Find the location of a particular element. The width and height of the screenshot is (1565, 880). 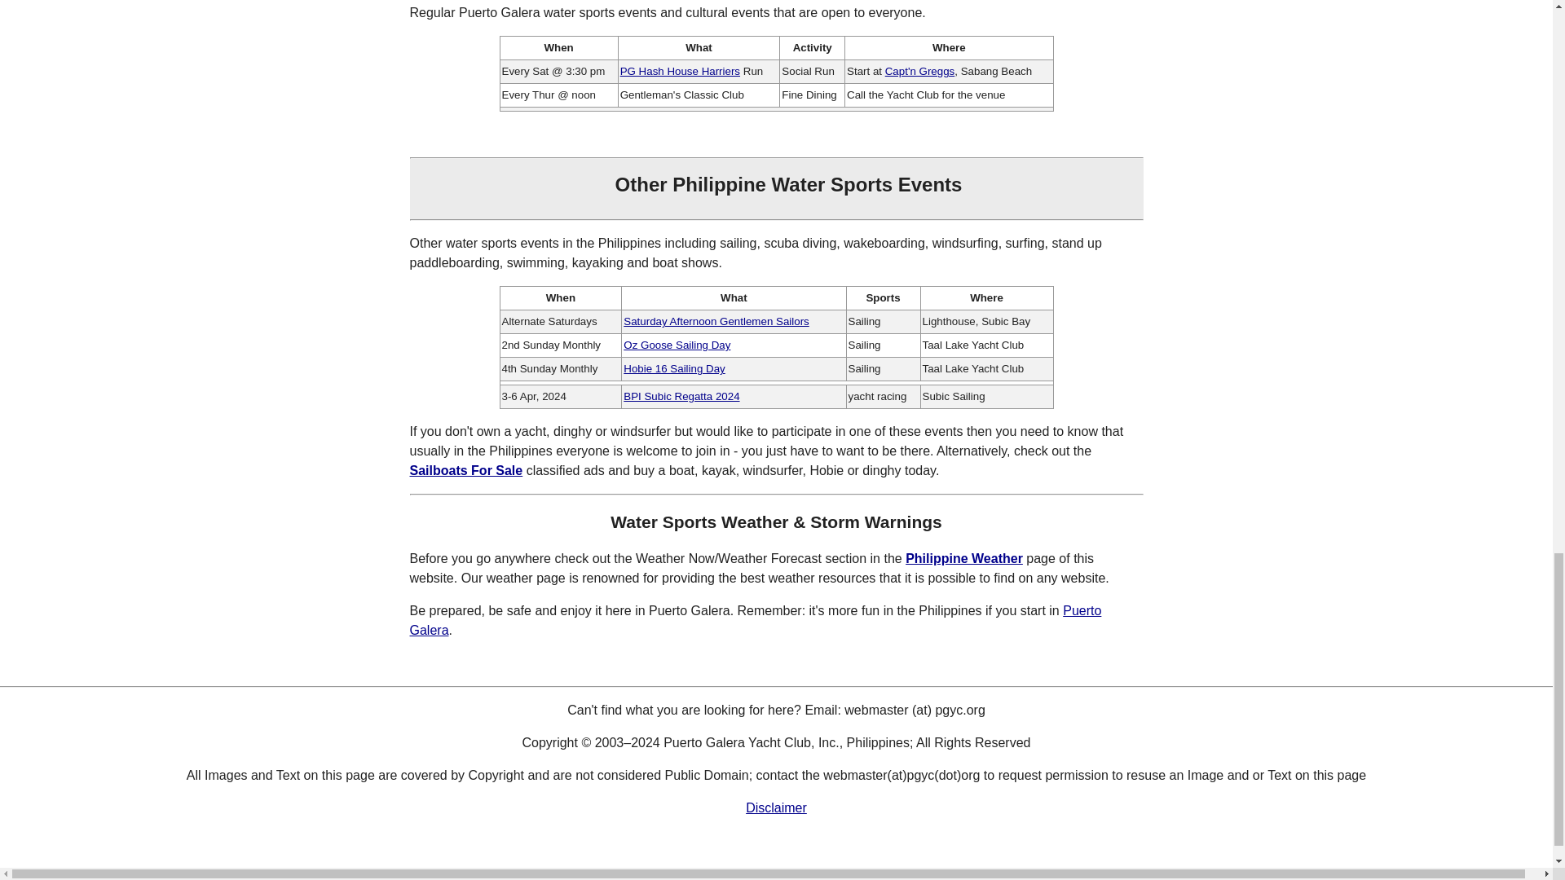

Read our Disclaimer is located at coordinates (776, 807).